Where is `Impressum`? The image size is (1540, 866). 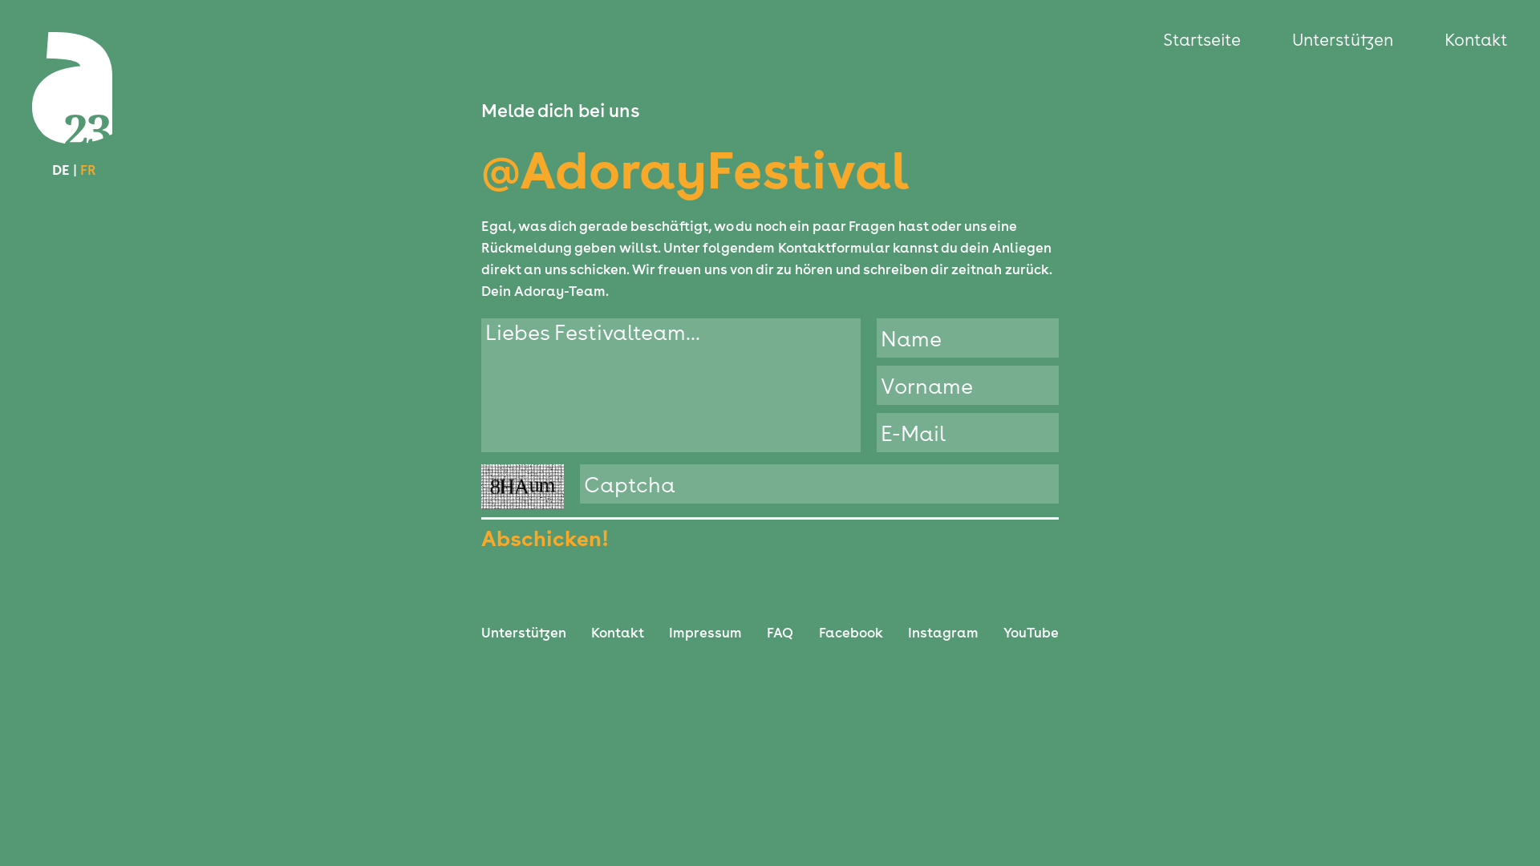 Impressum is located at coordinates (706, 633).